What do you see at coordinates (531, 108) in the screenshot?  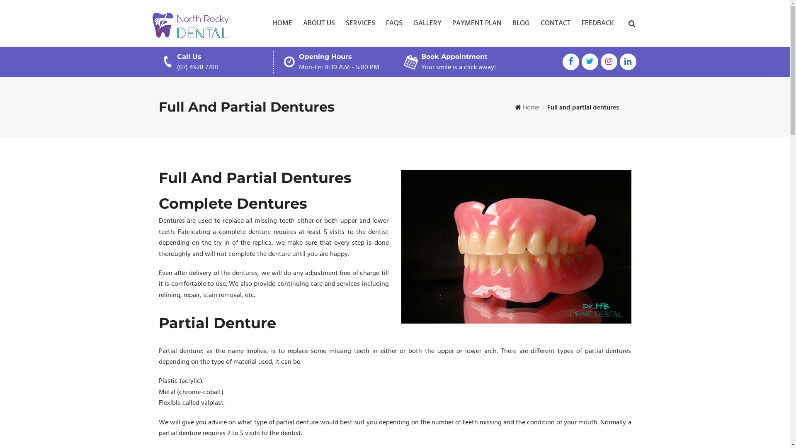 I see `Home` at bounding box center [531, 108].